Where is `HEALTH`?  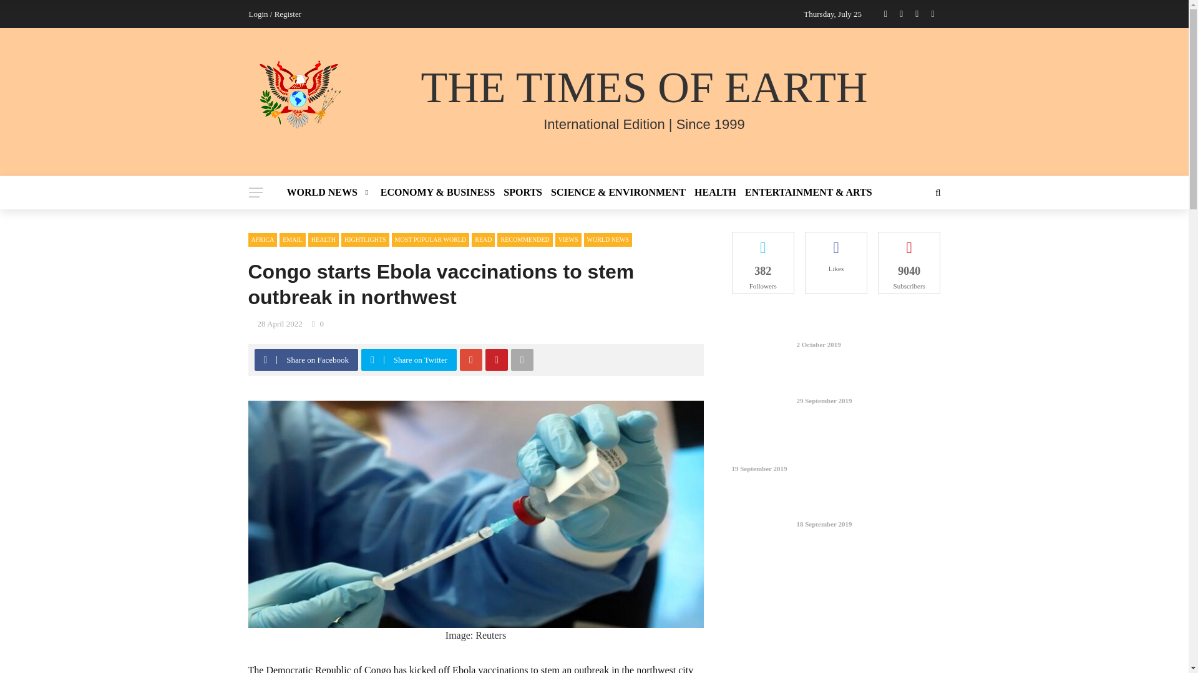
HEALTH is located at coordinates (715, 192).